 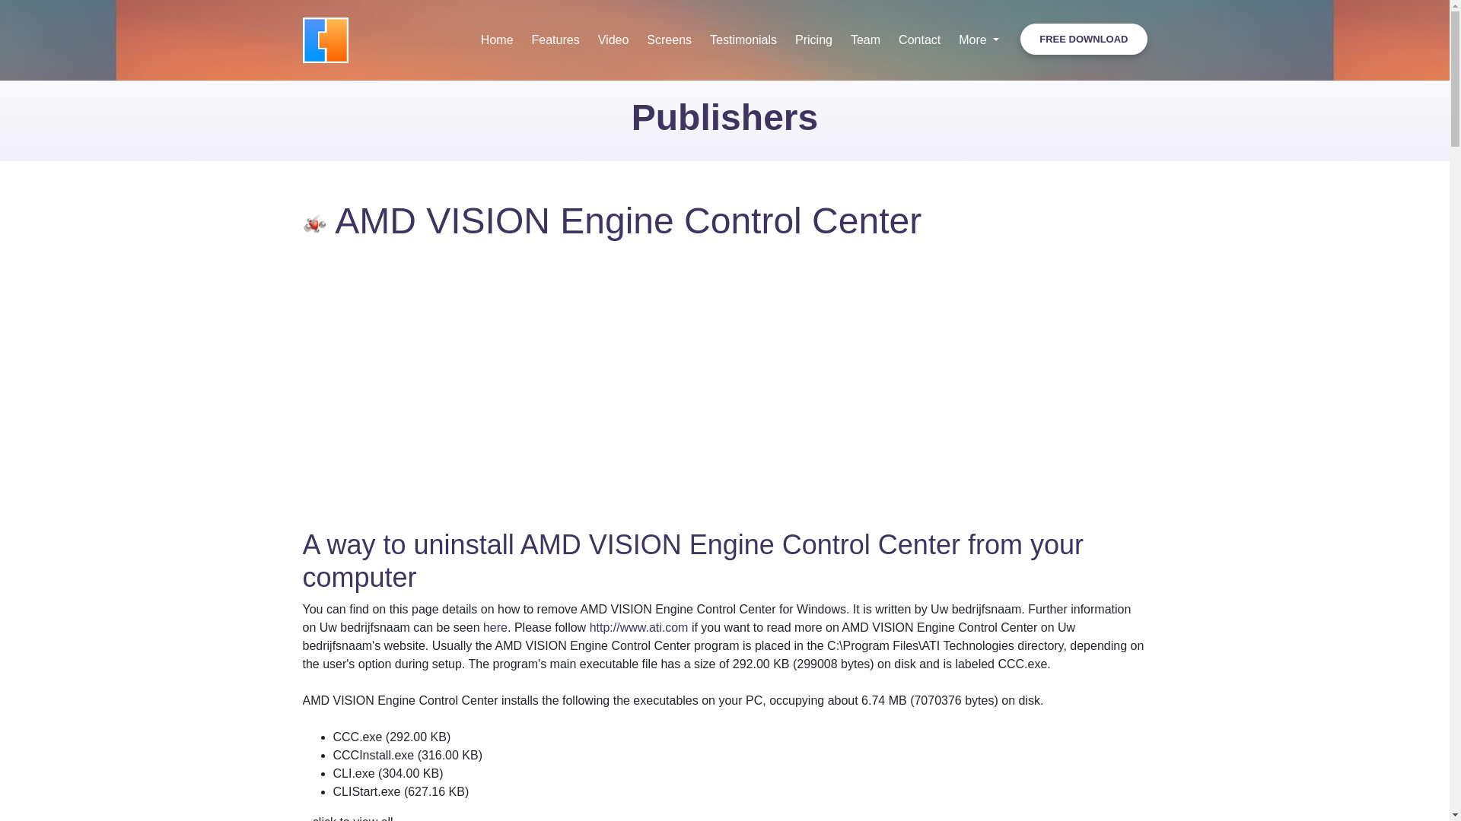 I want to click on Screens, so click(x=669, y=40).